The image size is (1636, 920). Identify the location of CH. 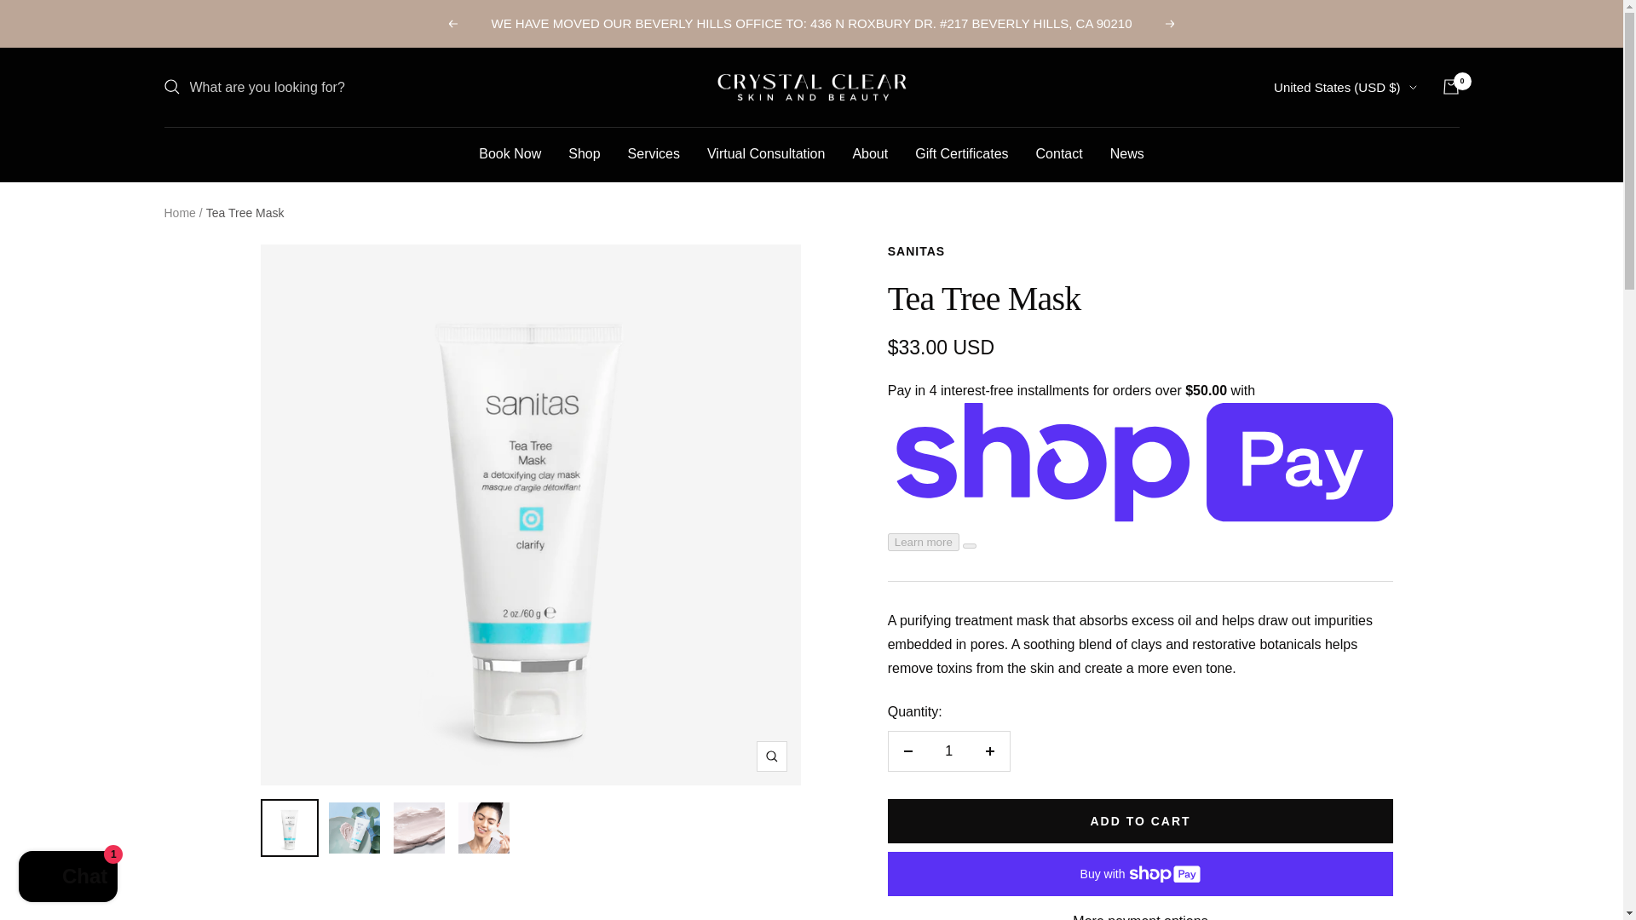
(1296, 857).